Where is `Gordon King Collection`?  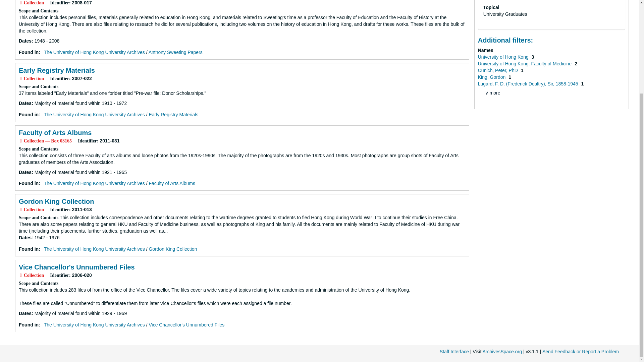
Gordon King Collection is located at coordinates (56, 201).